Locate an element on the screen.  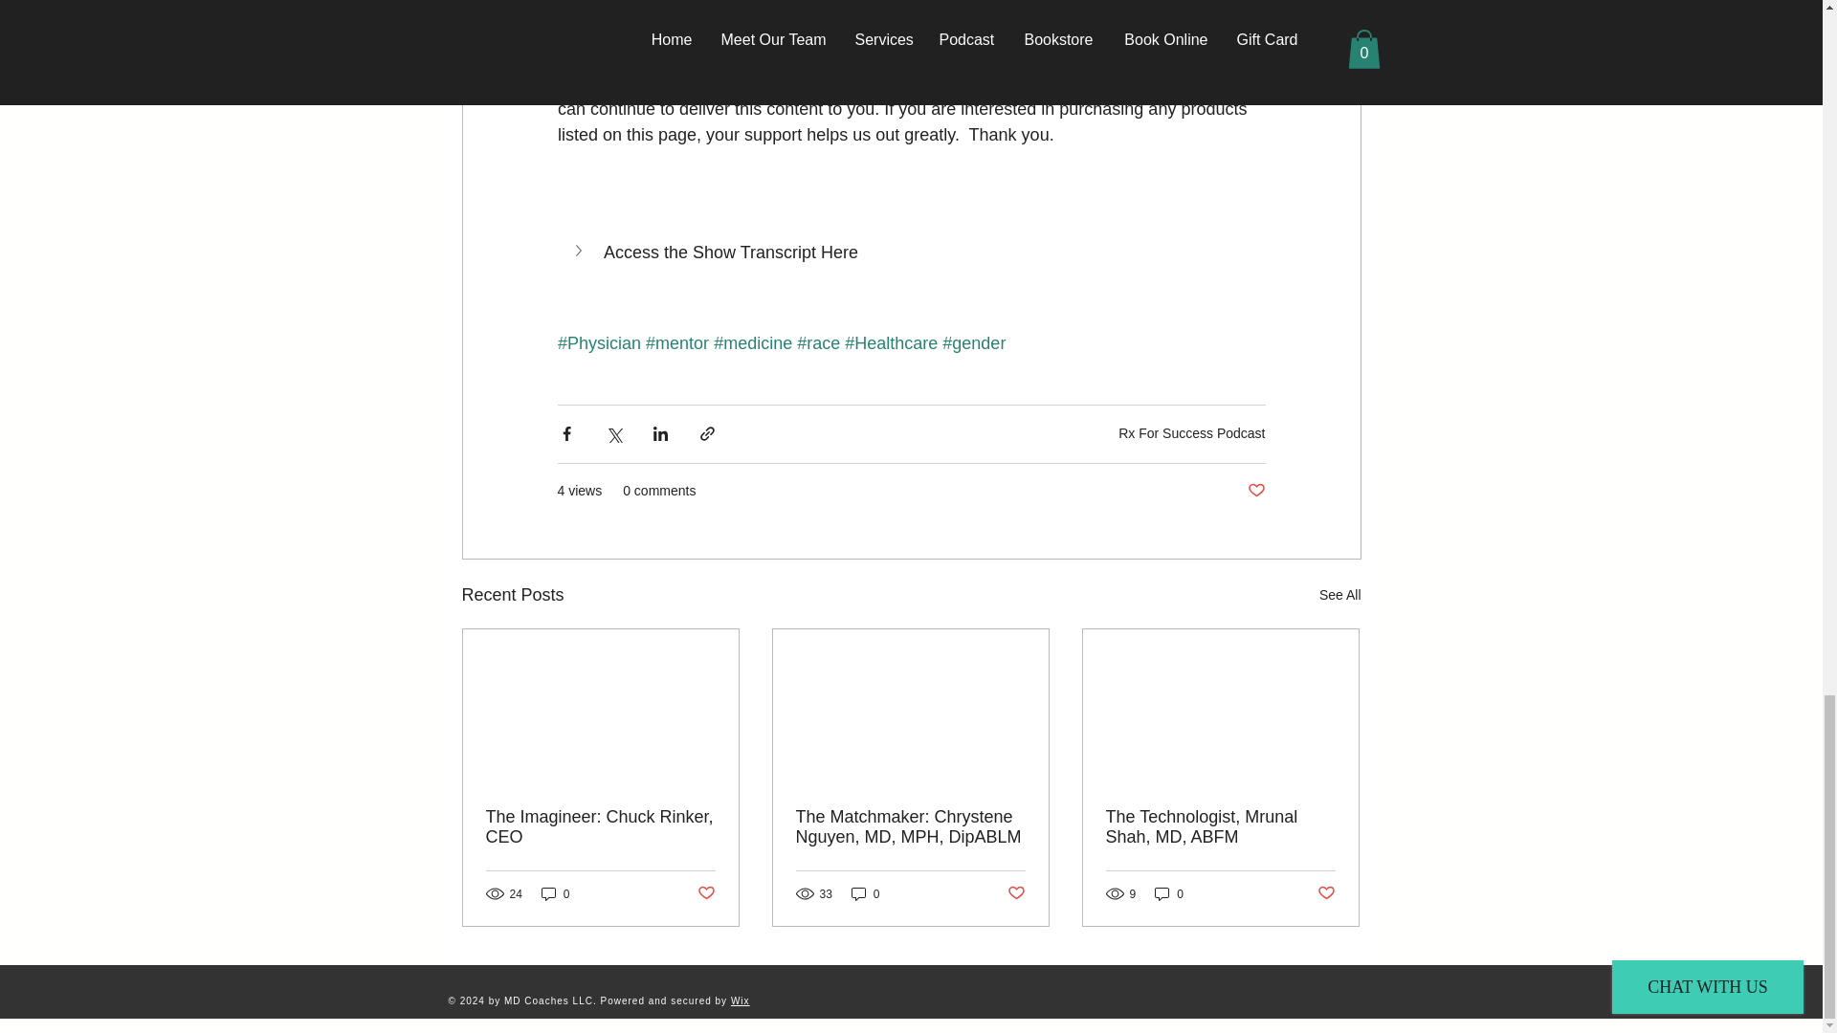
The Matchmaker: Chrystene Nguyen, MD, MPH, DipABLM is located at coordinates (910, 826).